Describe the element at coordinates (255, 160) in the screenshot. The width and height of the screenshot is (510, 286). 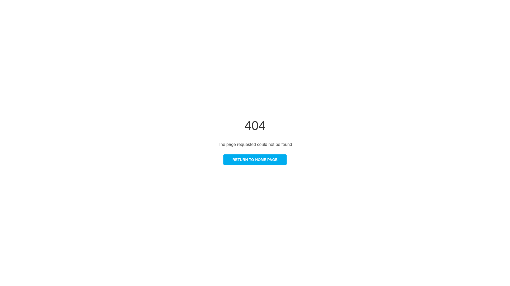
I see `RETURN TO HOME PAGE` at that location.